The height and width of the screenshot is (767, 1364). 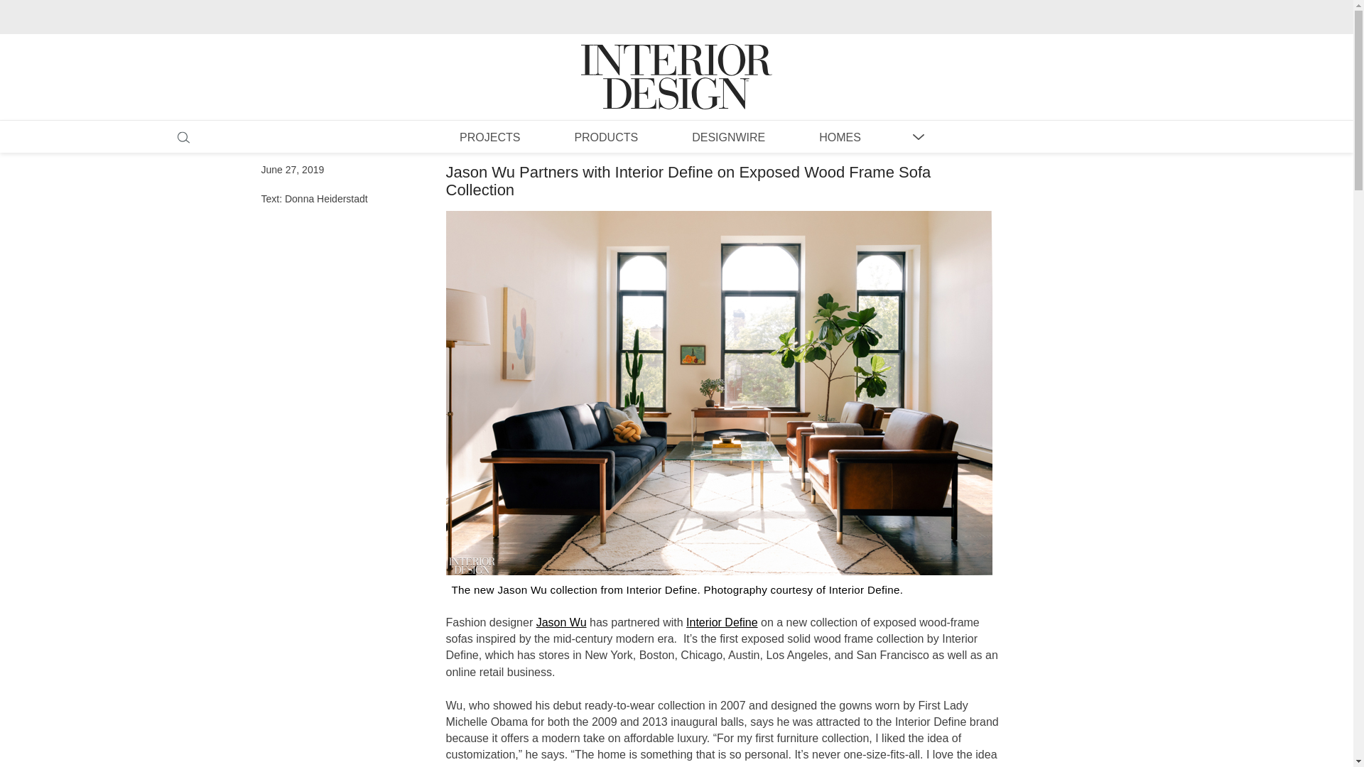 What do you see at coordinates (561, 622) in the screenshot?
I see `Jason Wu` at bounding box center [561, 622].